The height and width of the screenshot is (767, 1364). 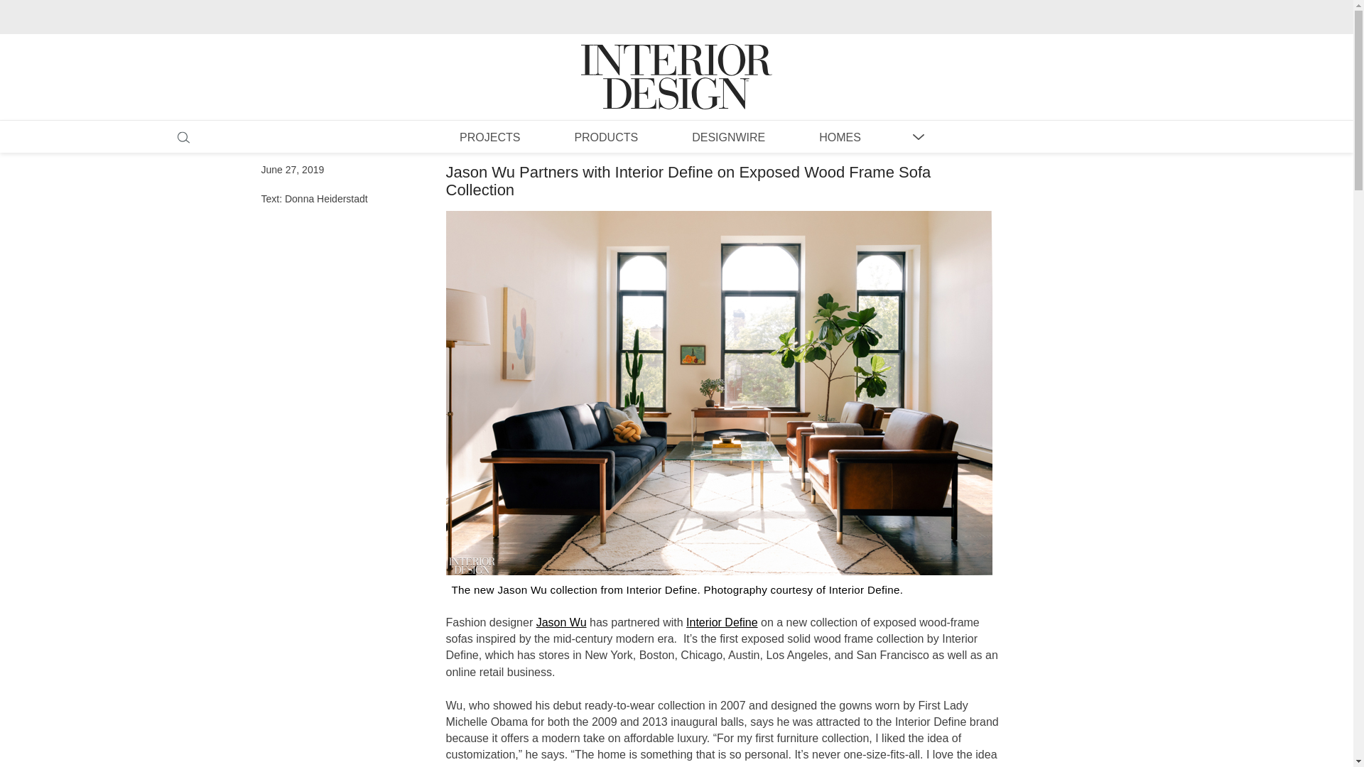 What do you see at coordinates (561, 622) in the screenshot?
I see `Jason Wu` at bounding box center [561, 622].